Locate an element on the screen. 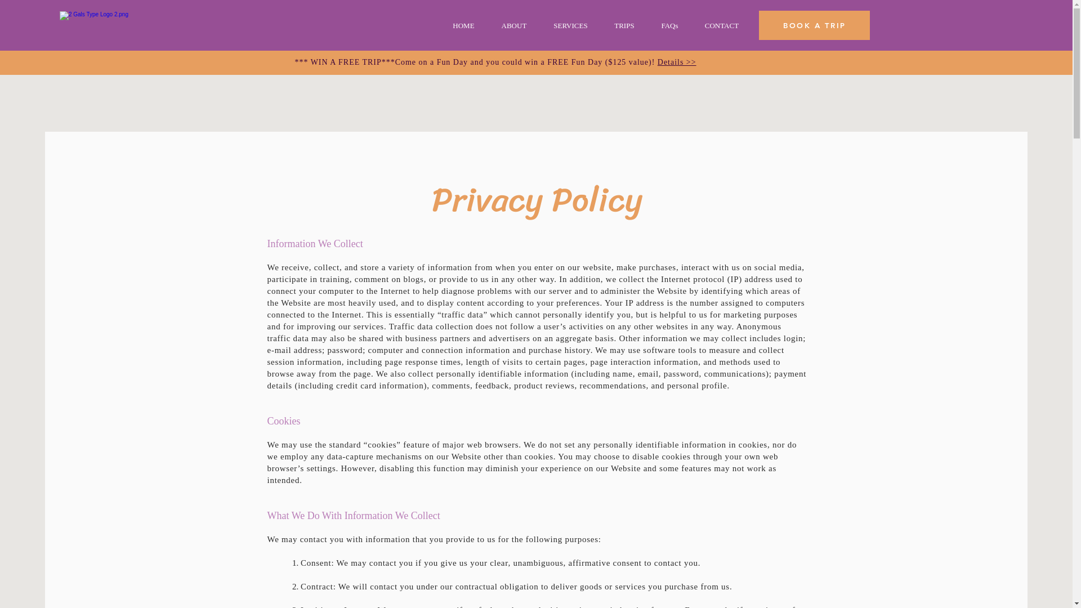 The image size is (1081, 608). Details >> is located at coordinates (677, 62).